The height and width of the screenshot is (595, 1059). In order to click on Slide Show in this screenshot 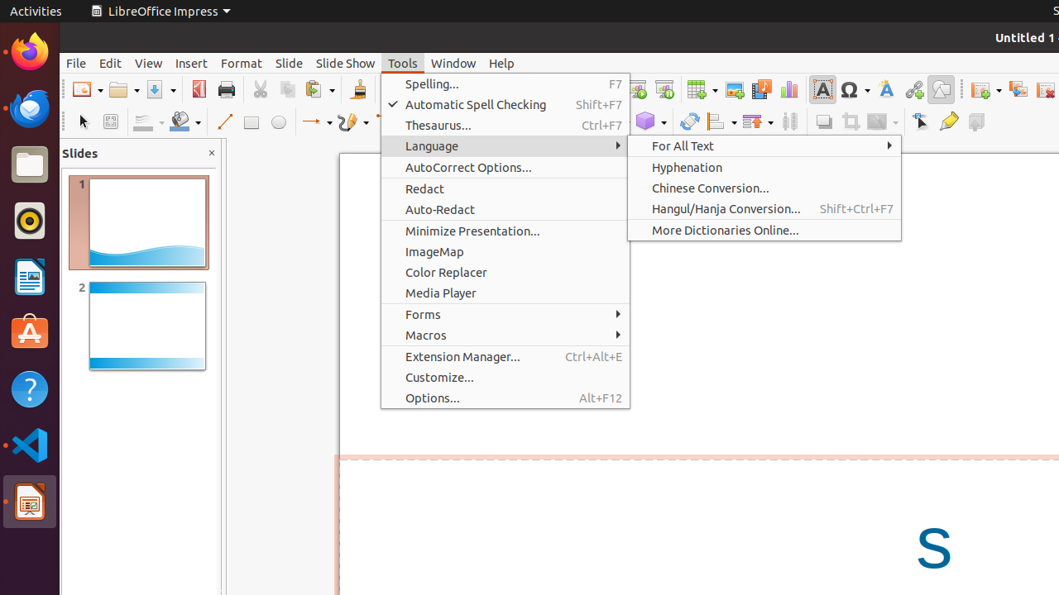, I will do `click(346, 63)`.